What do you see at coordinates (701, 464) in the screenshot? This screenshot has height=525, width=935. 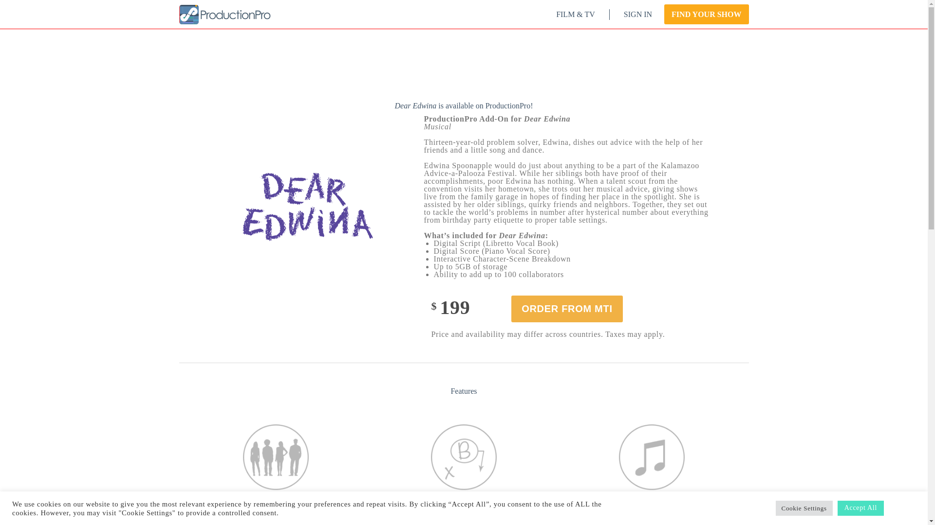 I see `Terms` at bounding box center [701, 464].